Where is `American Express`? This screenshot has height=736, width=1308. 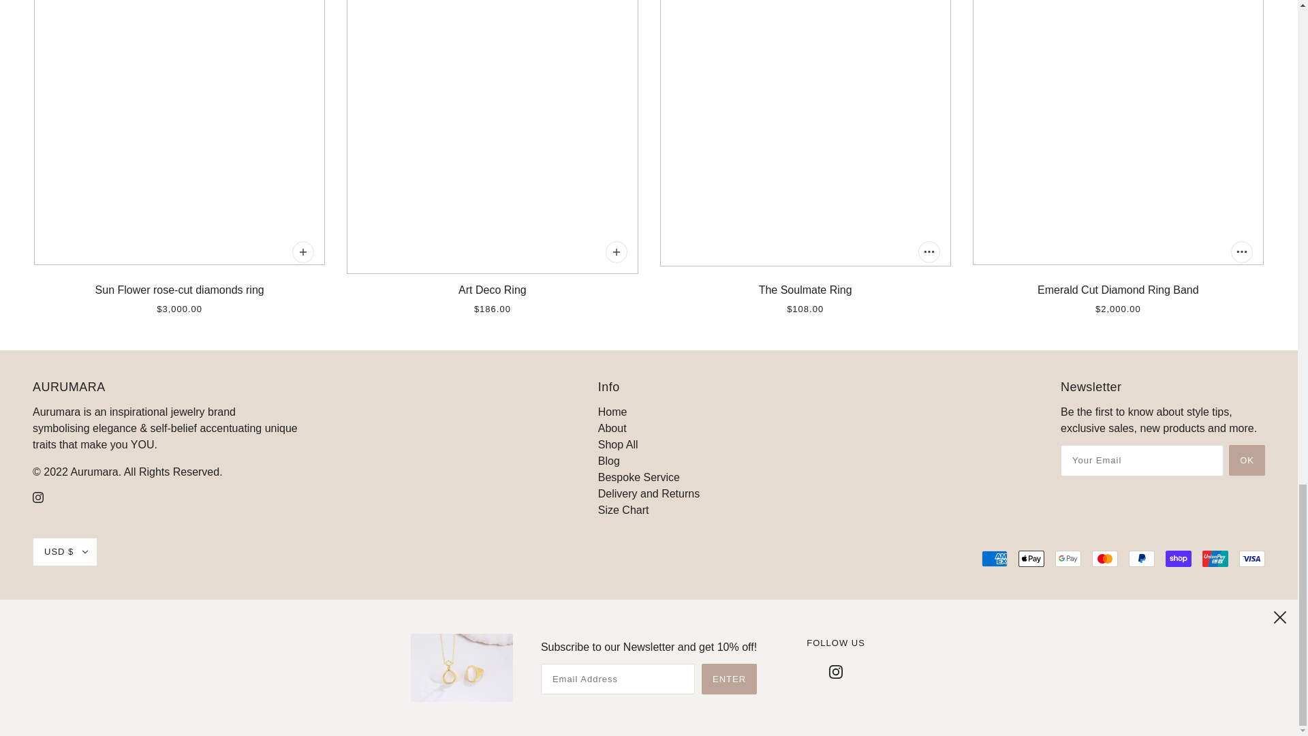 American Express is located at coordinates (995, 558).